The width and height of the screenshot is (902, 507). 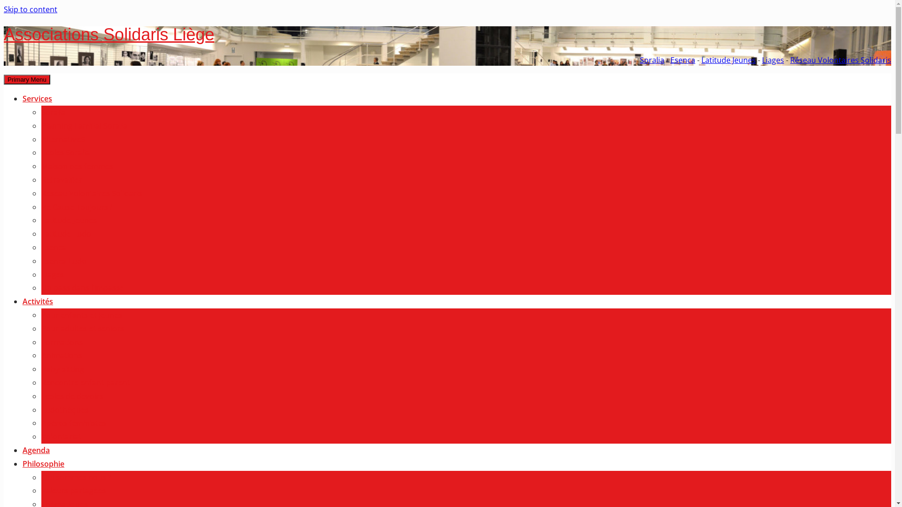 I want to click on Rencontre enfant-parent, so click(x=86, y=383).